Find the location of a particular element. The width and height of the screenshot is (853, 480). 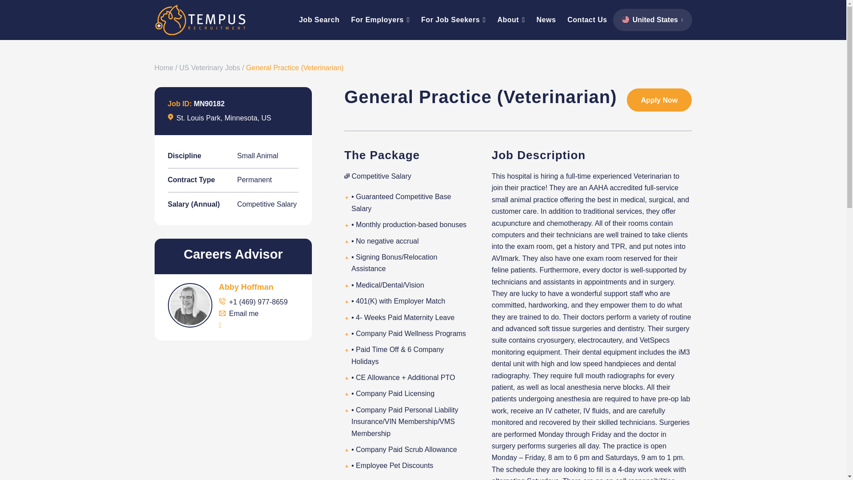

About is located at coordinates (511, 20).